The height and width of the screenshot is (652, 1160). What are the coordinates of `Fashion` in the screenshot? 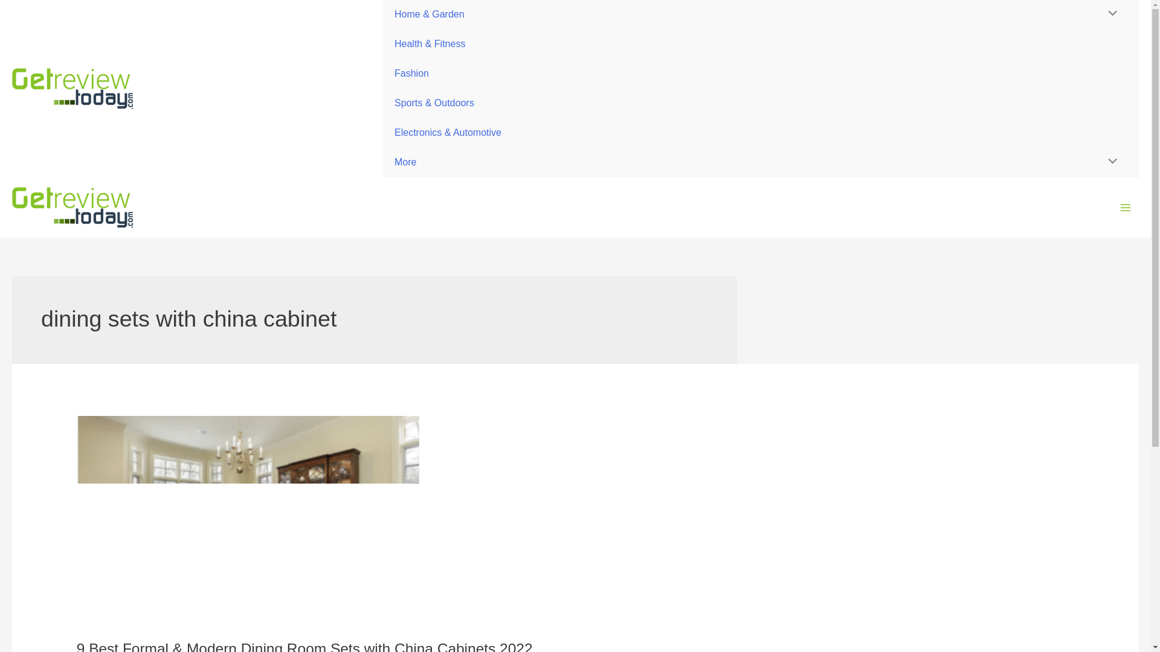 It's located at (761, 74).